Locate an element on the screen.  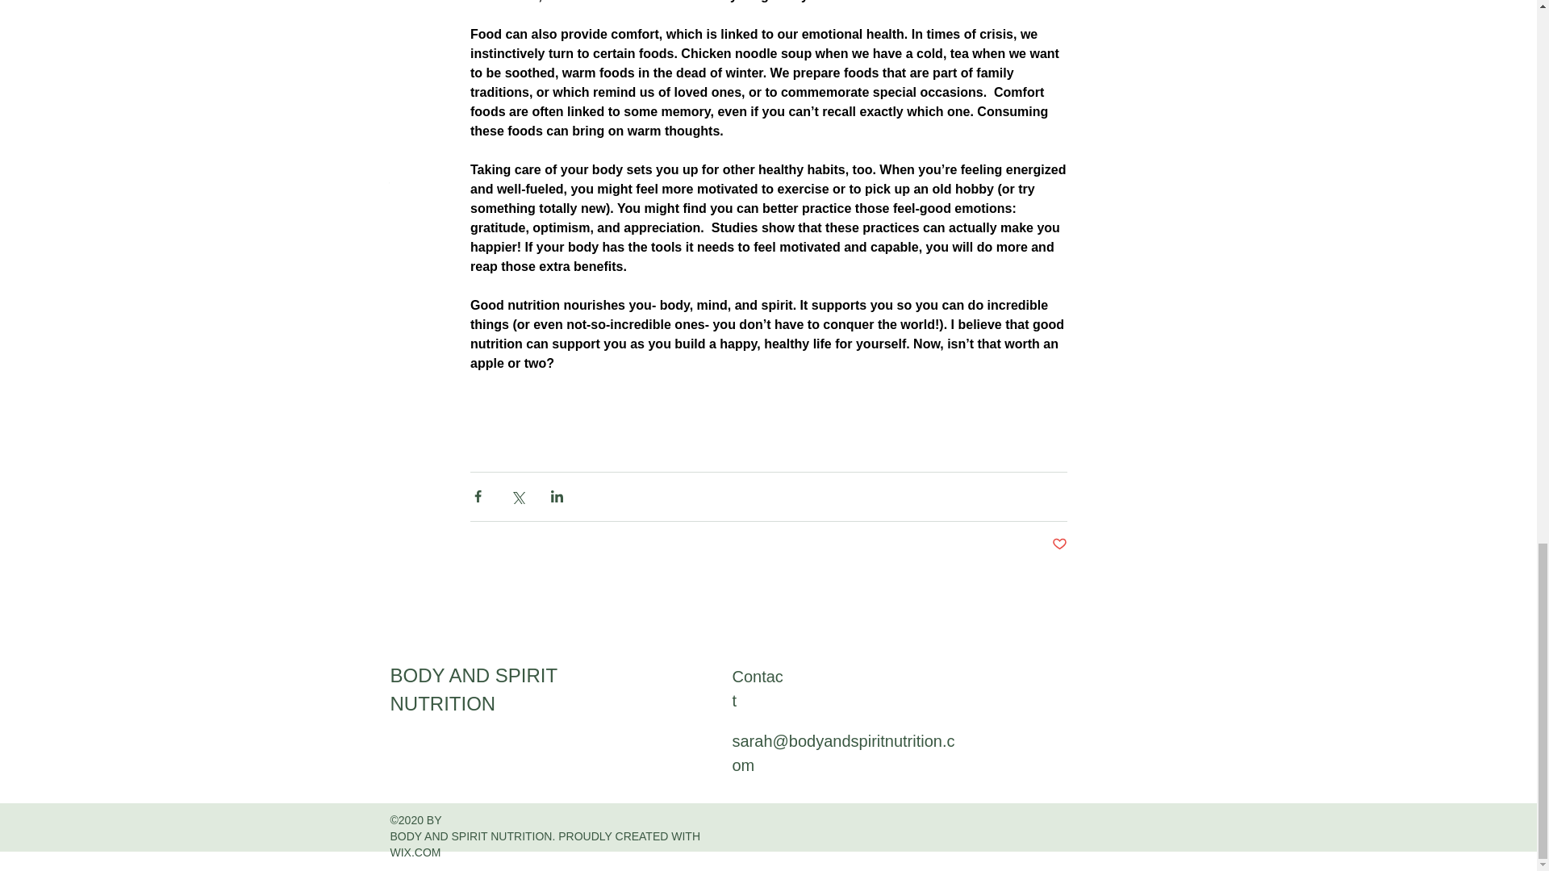
spirit is located at coordinates (566, 249).